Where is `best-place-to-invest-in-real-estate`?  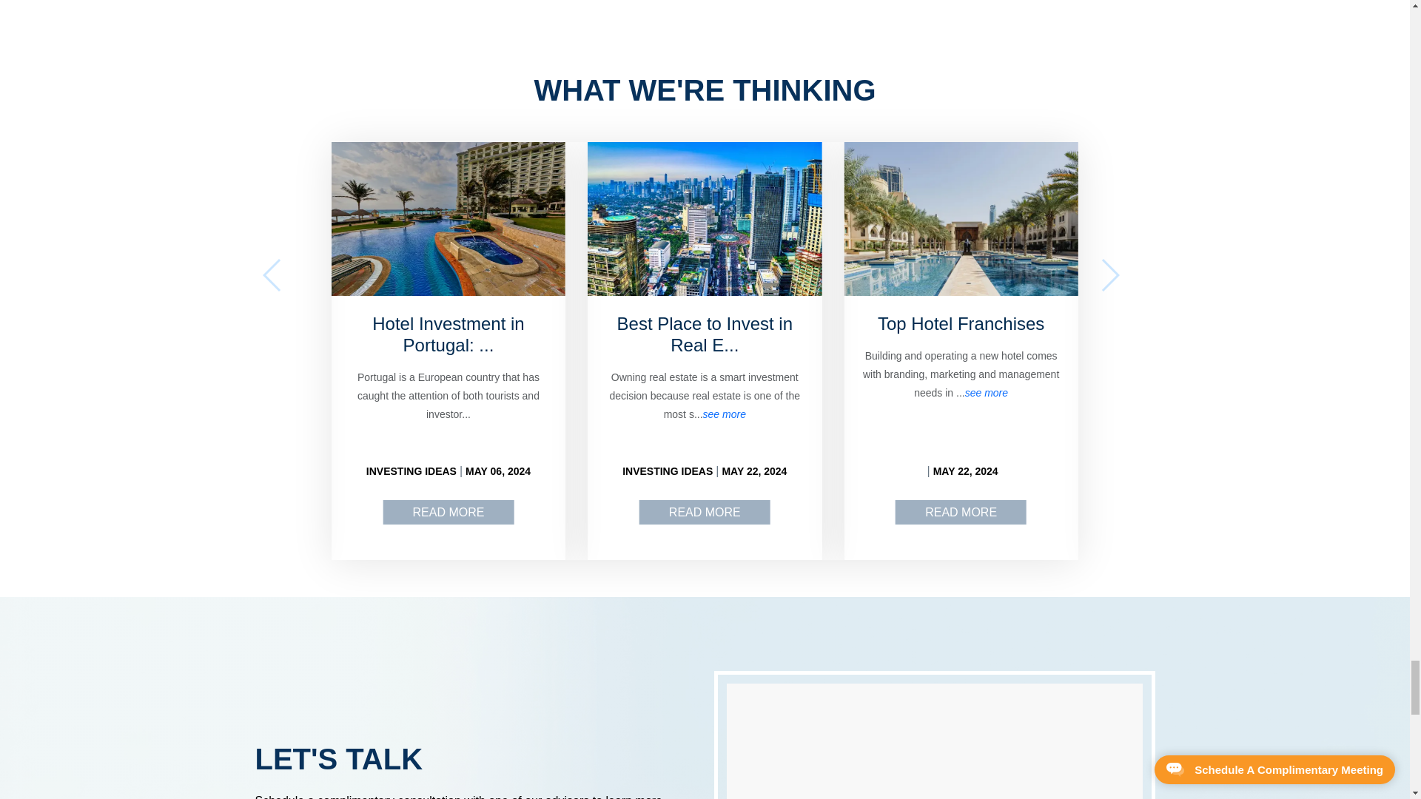
best-place-to-invest-in-real-estate is located at coordinates (705, 512).